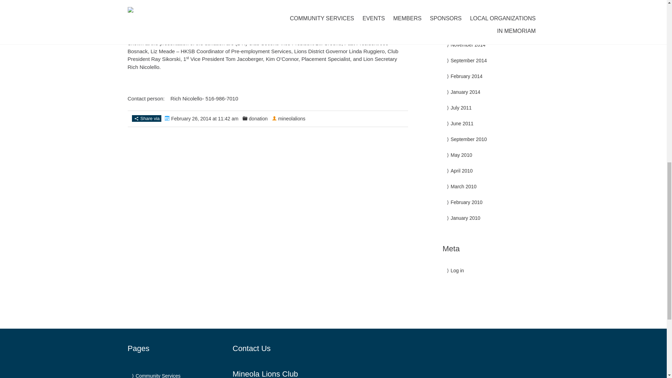  What do you see at coordinates (465, 92) in the screenshot?
I see `January 2014` at bounding box center [465, 92].